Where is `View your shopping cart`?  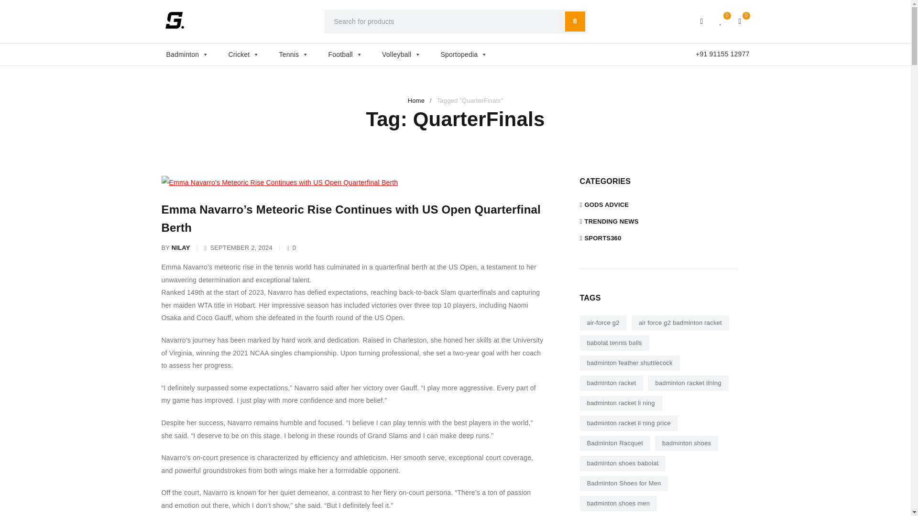
View your shopping cart is located at coordinates (740, 21).